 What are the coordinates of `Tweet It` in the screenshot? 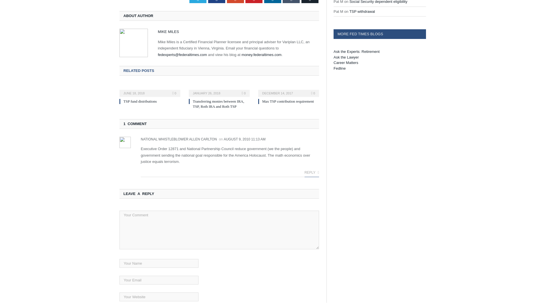 It's located at (198, 1).